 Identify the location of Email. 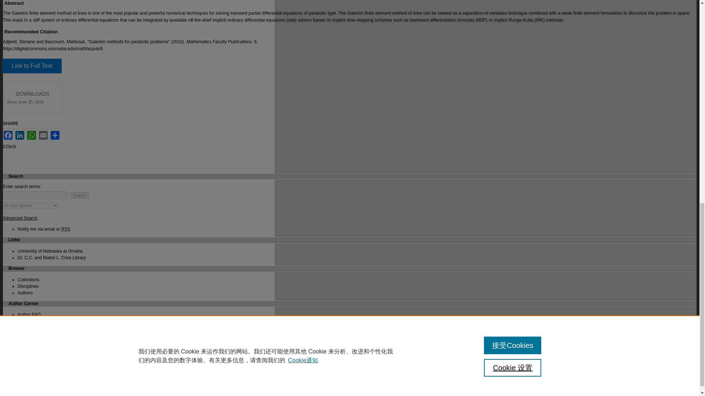
(43, 135).